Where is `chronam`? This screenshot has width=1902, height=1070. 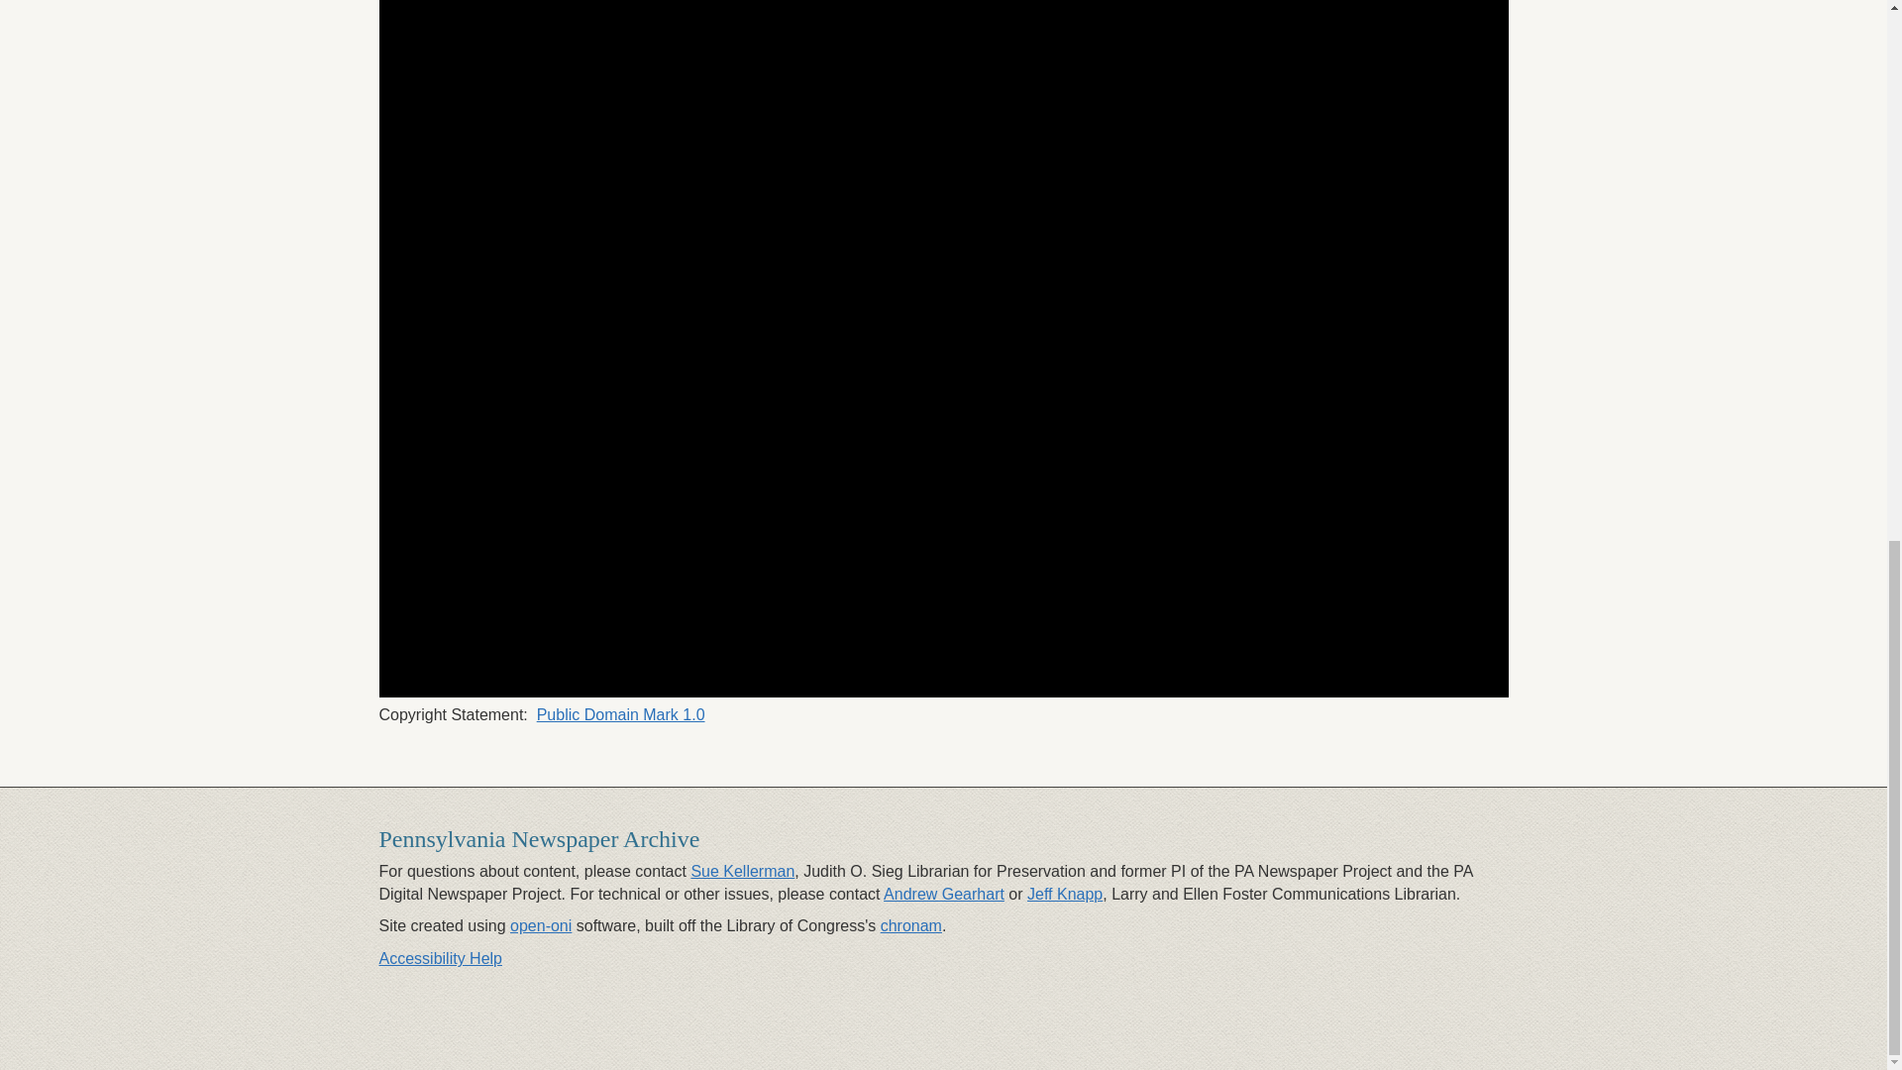 chronam is located at coordinates (910, 925).